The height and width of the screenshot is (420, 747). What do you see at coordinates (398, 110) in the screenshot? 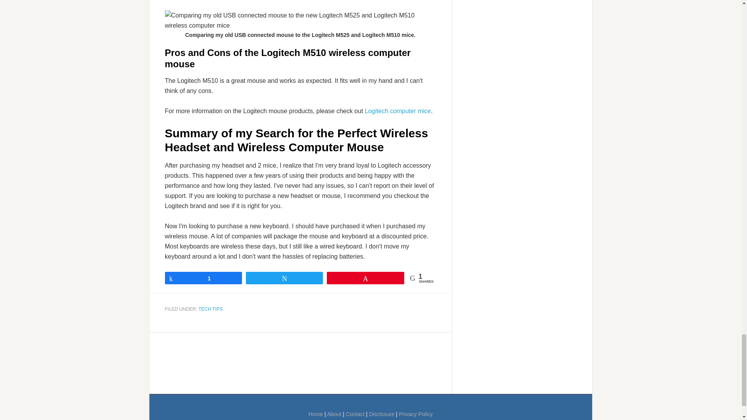
I see `Logitech computer mice` at bounding box center [398, 110].